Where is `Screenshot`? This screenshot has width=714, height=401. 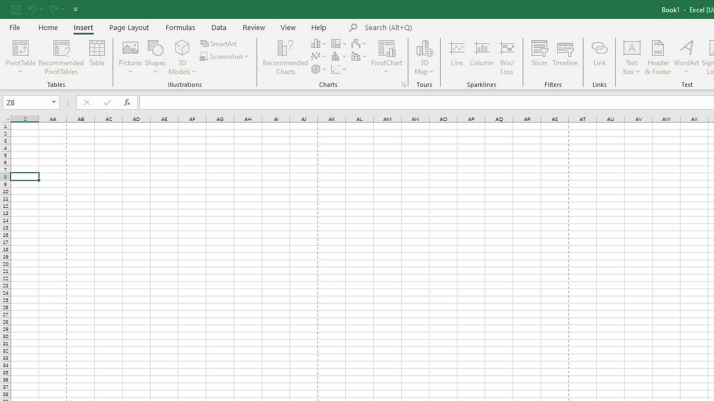
Screenshot is located at coordinates (225, 57).